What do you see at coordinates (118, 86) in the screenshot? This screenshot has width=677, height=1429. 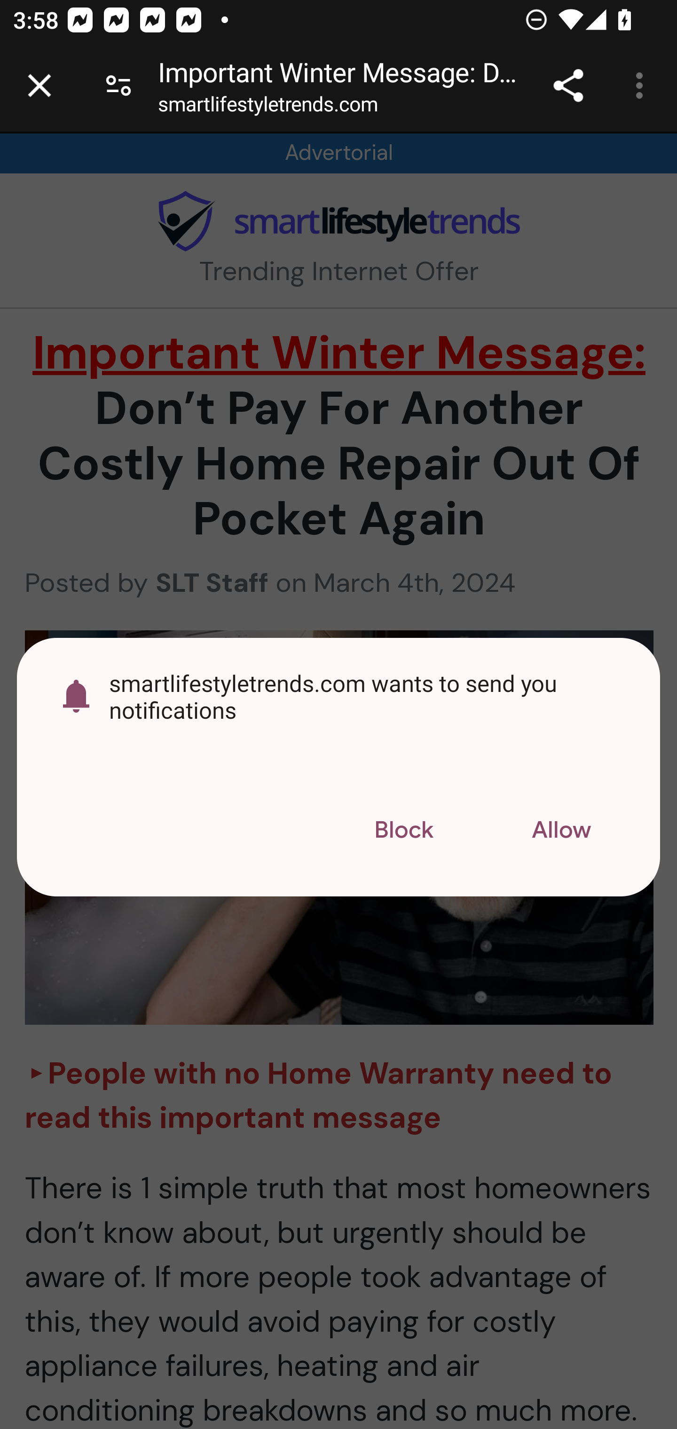 I see `Connection is secure` at bounding box center [118, 86].